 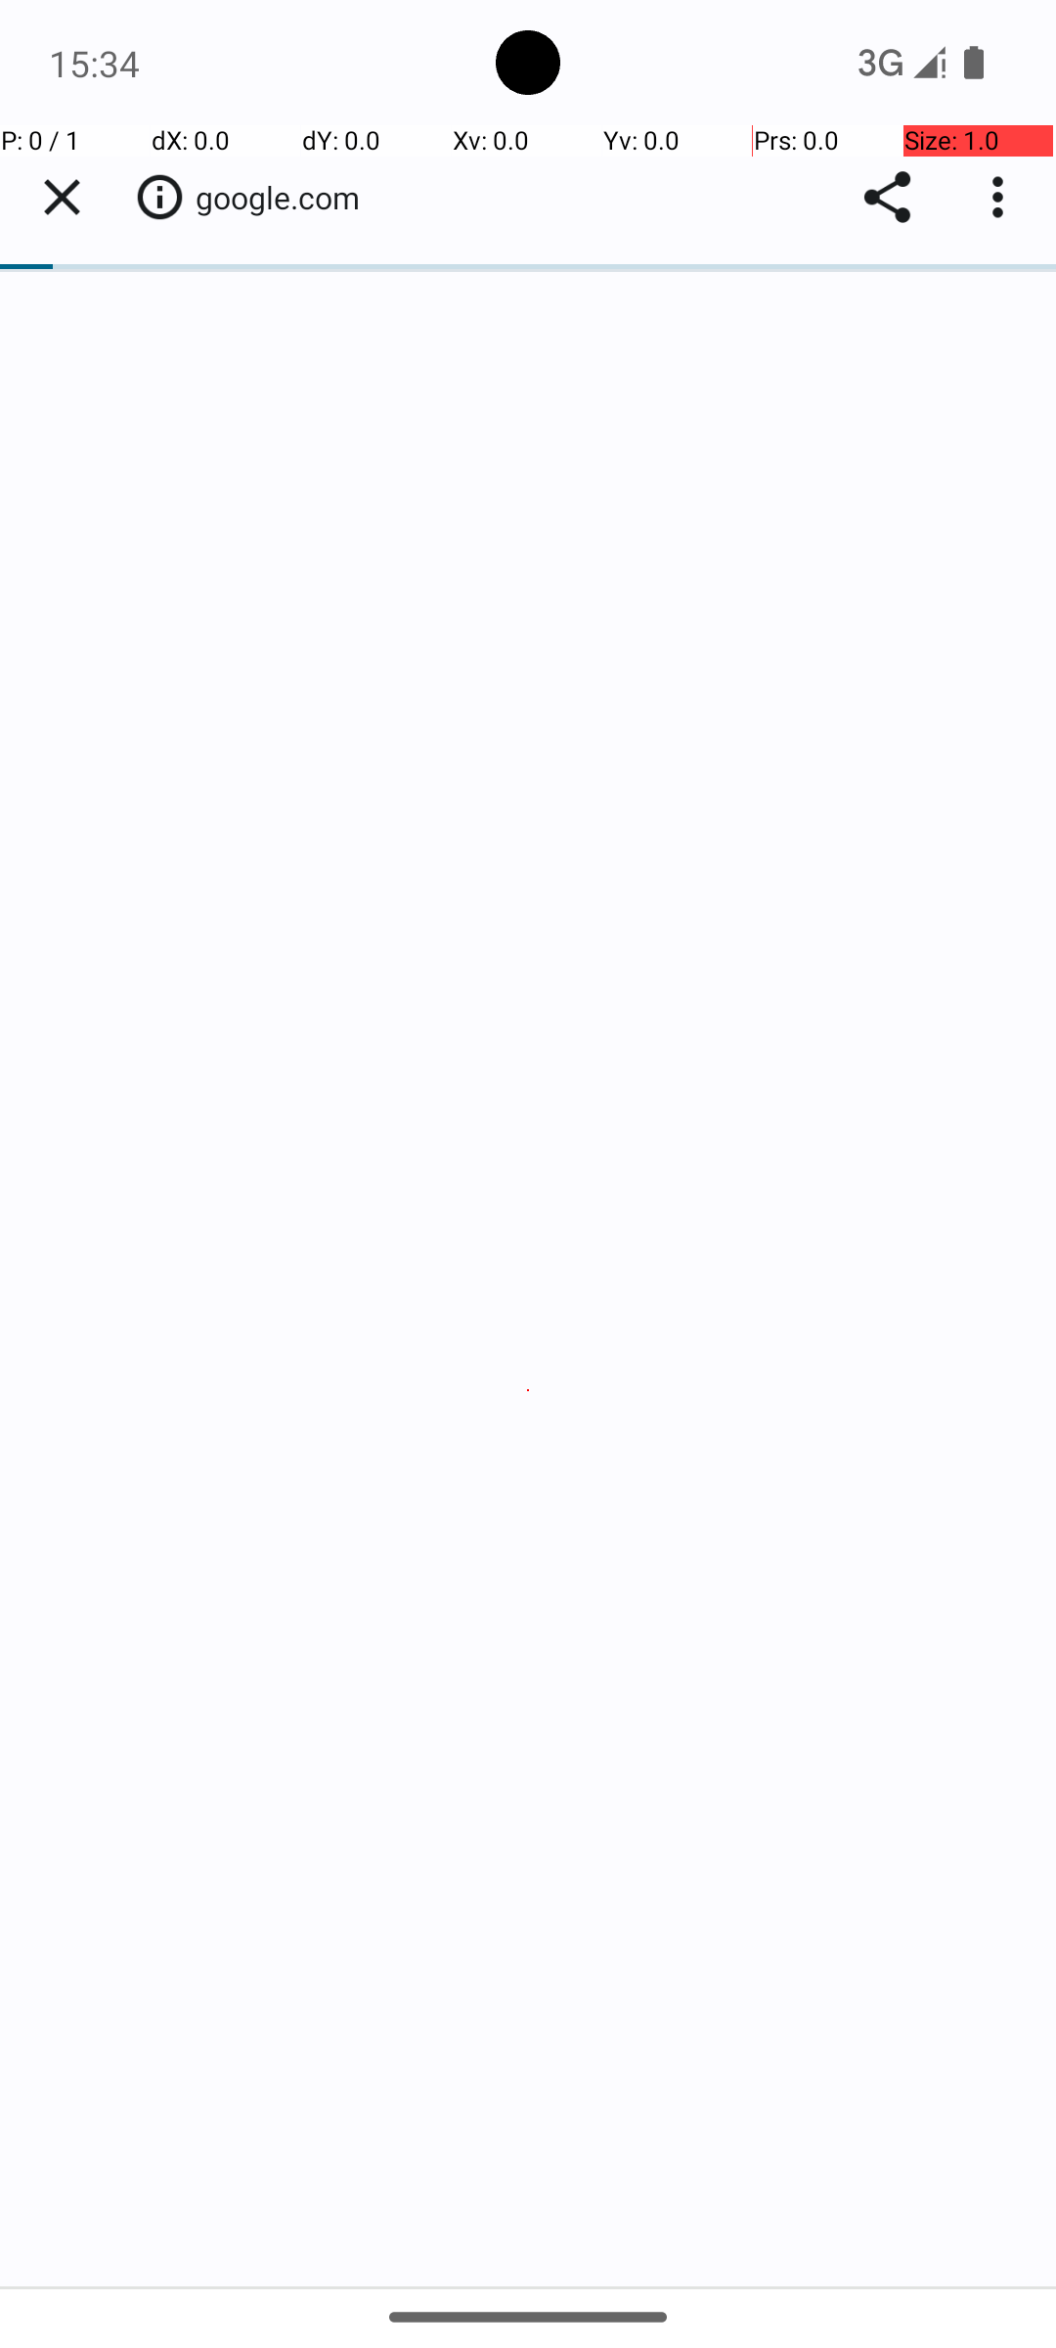 What do you see at coordinates (528, 1205) in the screenshot?
I see `Web View` at bounding box center [528, 1205].